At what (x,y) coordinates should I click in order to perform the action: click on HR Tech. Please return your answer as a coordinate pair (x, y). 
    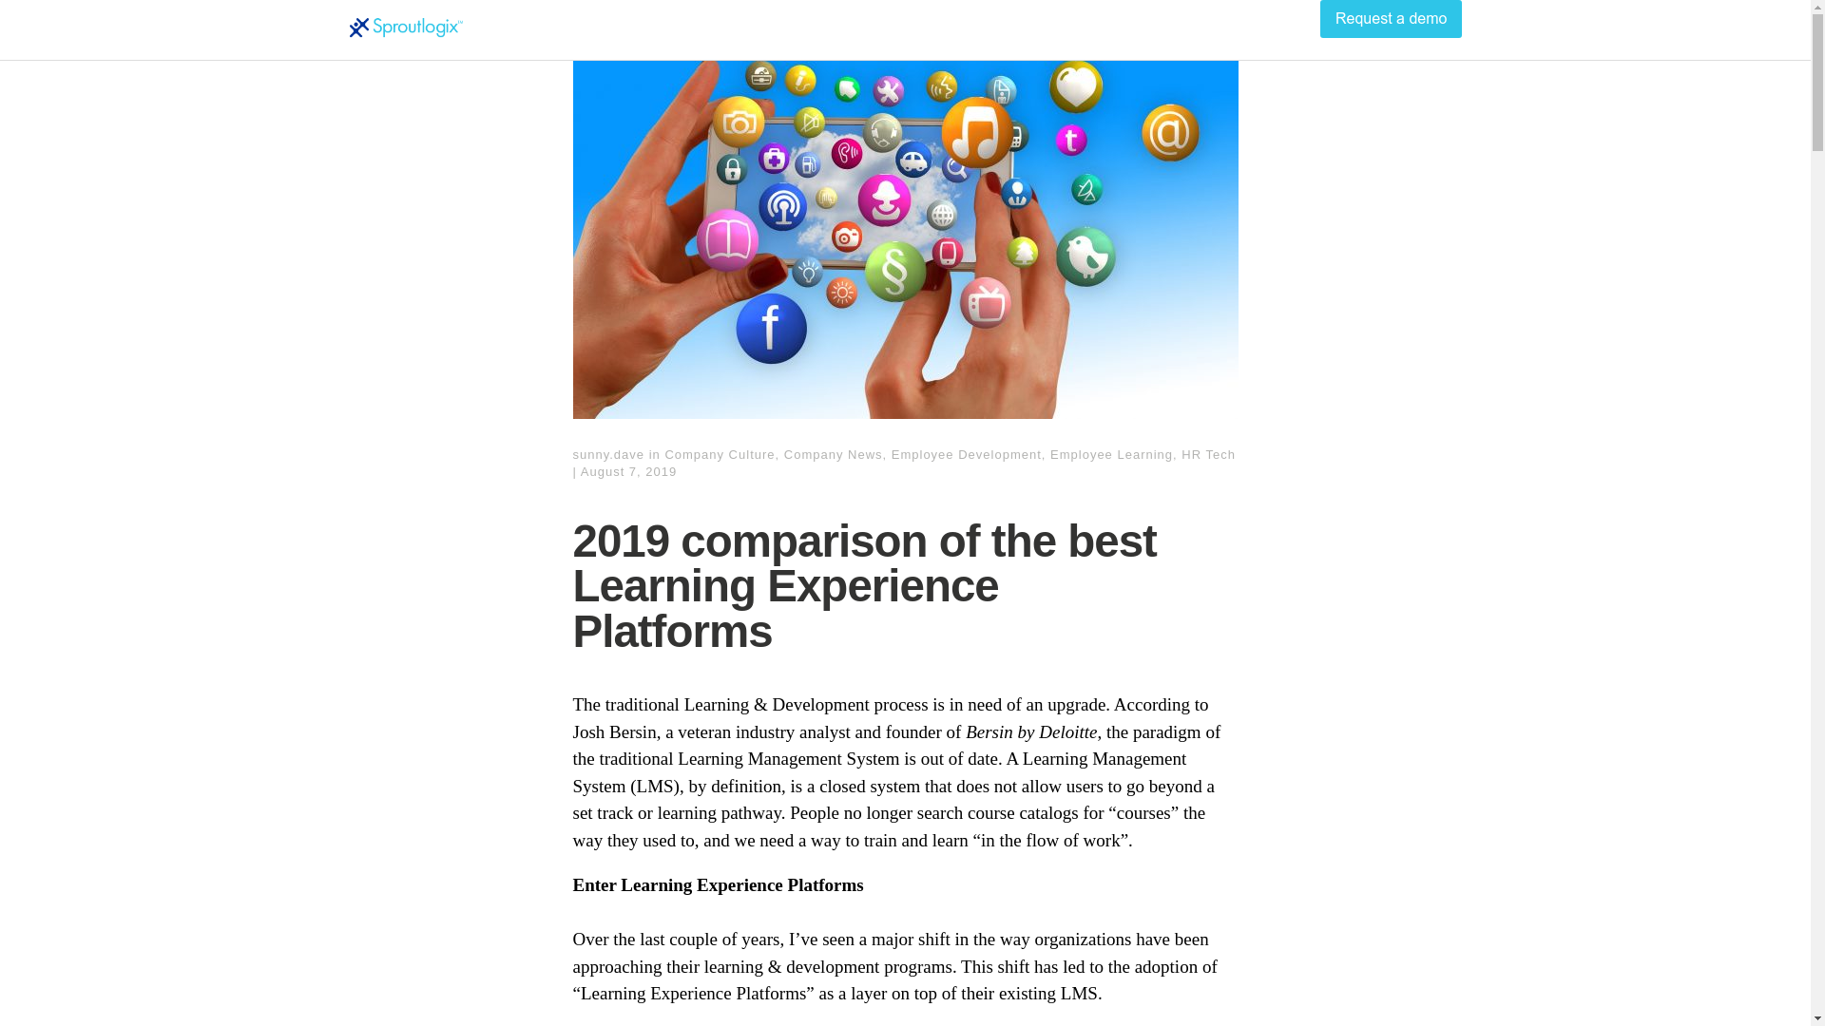
    Looking at the image, I should click on (1207, 452).